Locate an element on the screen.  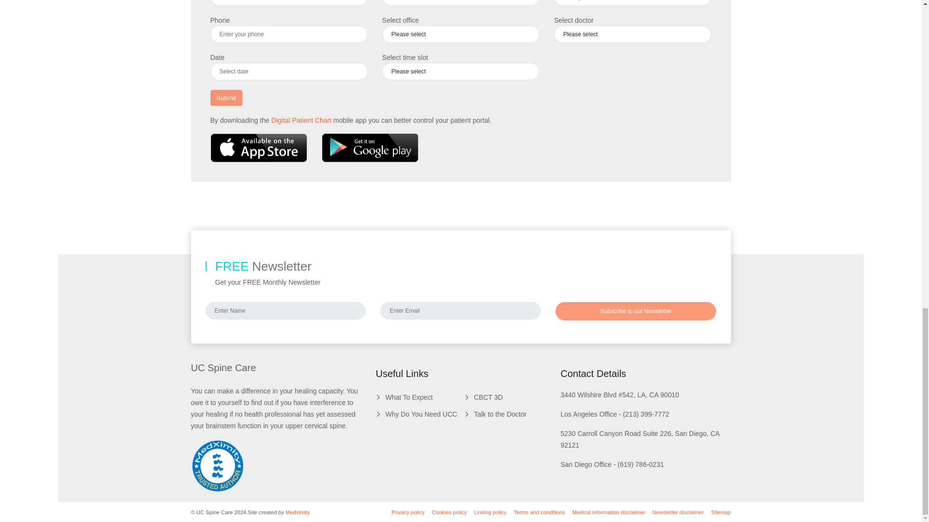
CBCT 3D is located at coordinates (483, 397).